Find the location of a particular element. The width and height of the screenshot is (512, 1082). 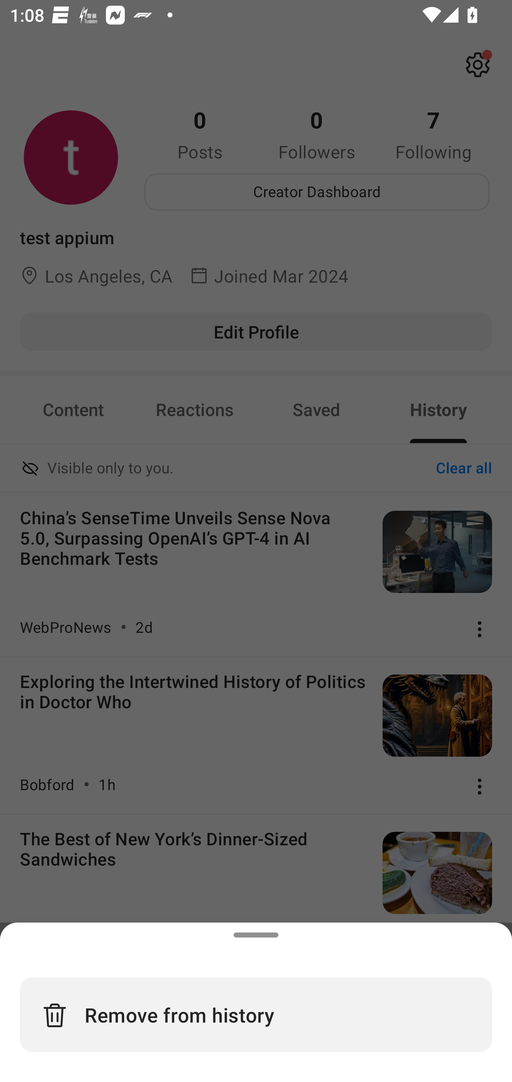

Remove from history is located at coordinates (256, 1014).